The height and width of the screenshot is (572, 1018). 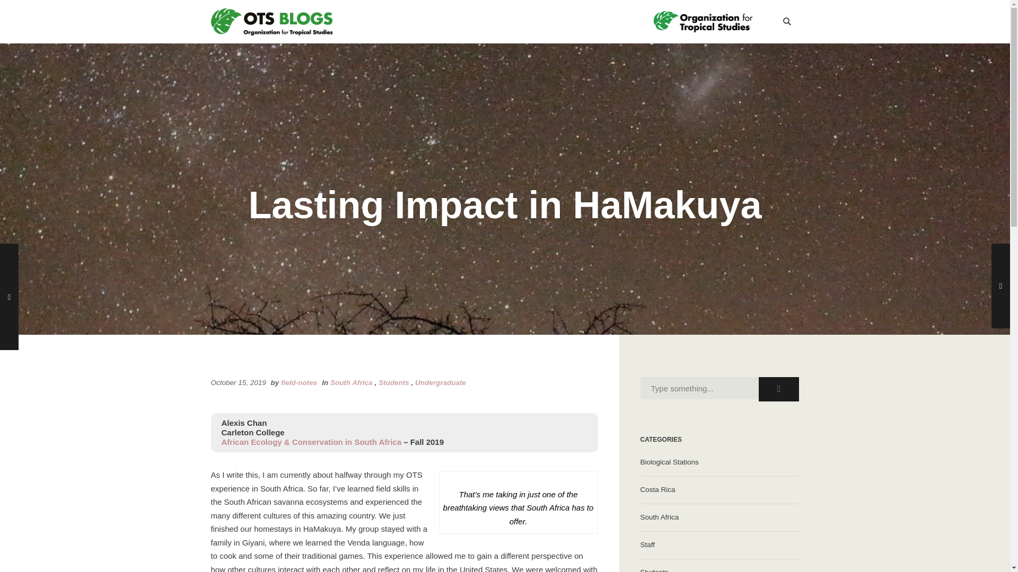 I want to click on Costa Rica, so click(x=719, y=490).